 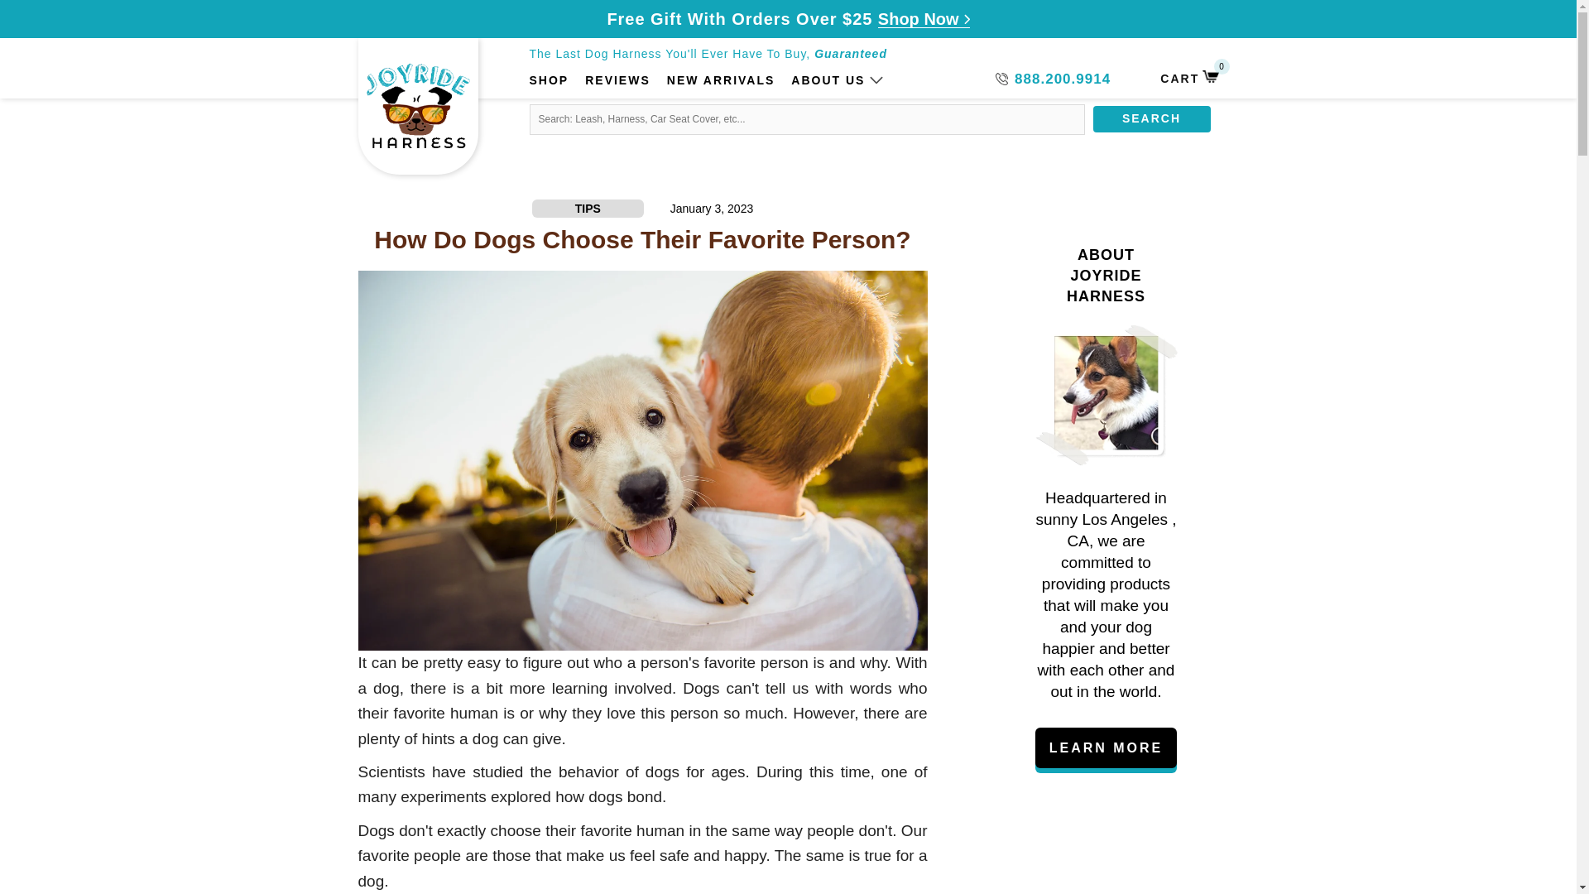 What do you see at coordinates (79, 30) in the screenshot?
I see `Skip to content` at bounding box center [79, 30].